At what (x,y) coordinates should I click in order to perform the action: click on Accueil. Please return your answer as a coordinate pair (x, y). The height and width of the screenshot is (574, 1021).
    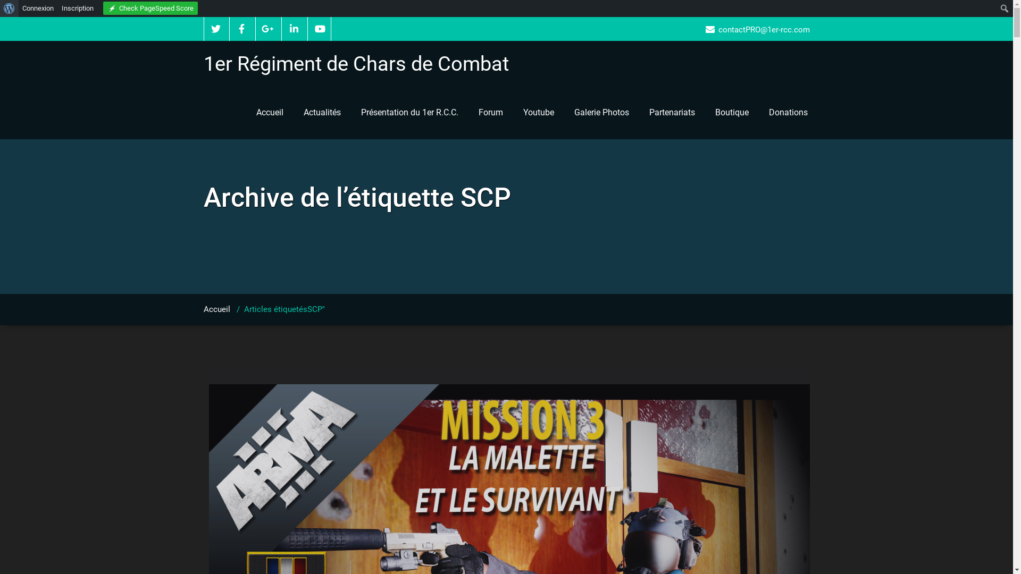
    Looking at the image, I should click on (216, 309).